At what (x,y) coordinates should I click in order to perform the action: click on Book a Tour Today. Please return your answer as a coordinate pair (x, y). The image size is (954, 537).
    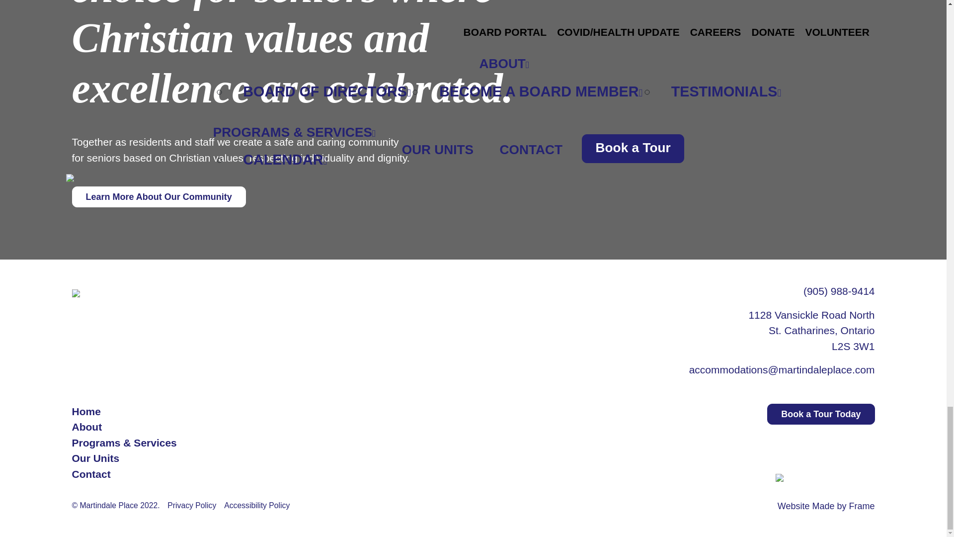
    Looking at the image, I should click on (821, 414).